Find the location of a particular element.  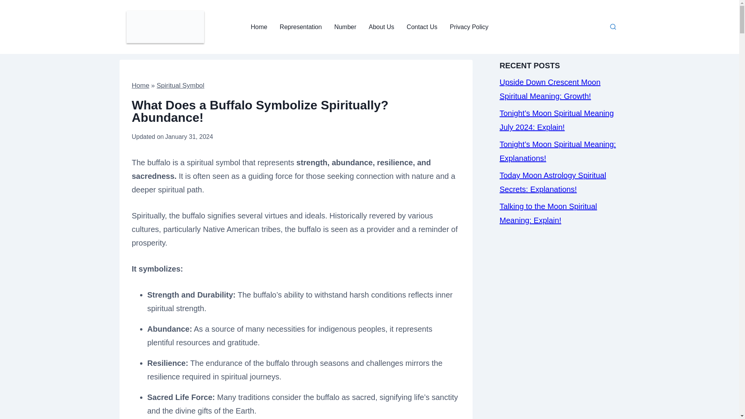

Home is located at coordinates (258, 27).